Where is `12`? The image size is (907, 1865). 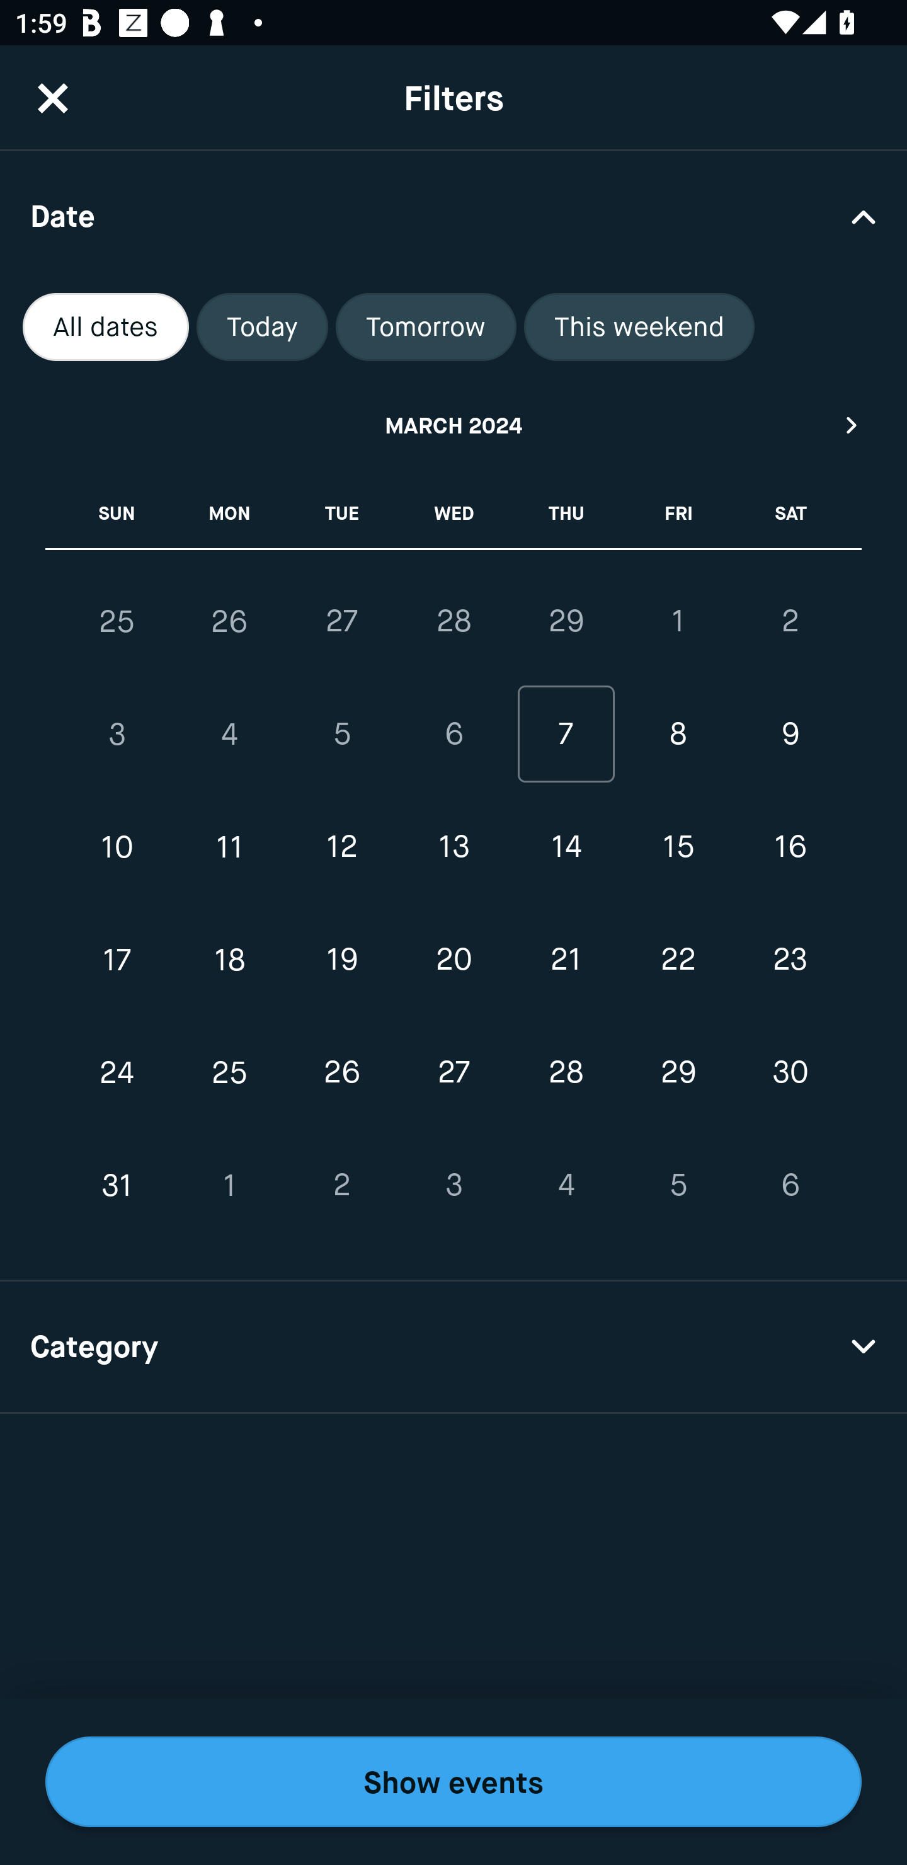
12 is located at coordinates (341, 847).